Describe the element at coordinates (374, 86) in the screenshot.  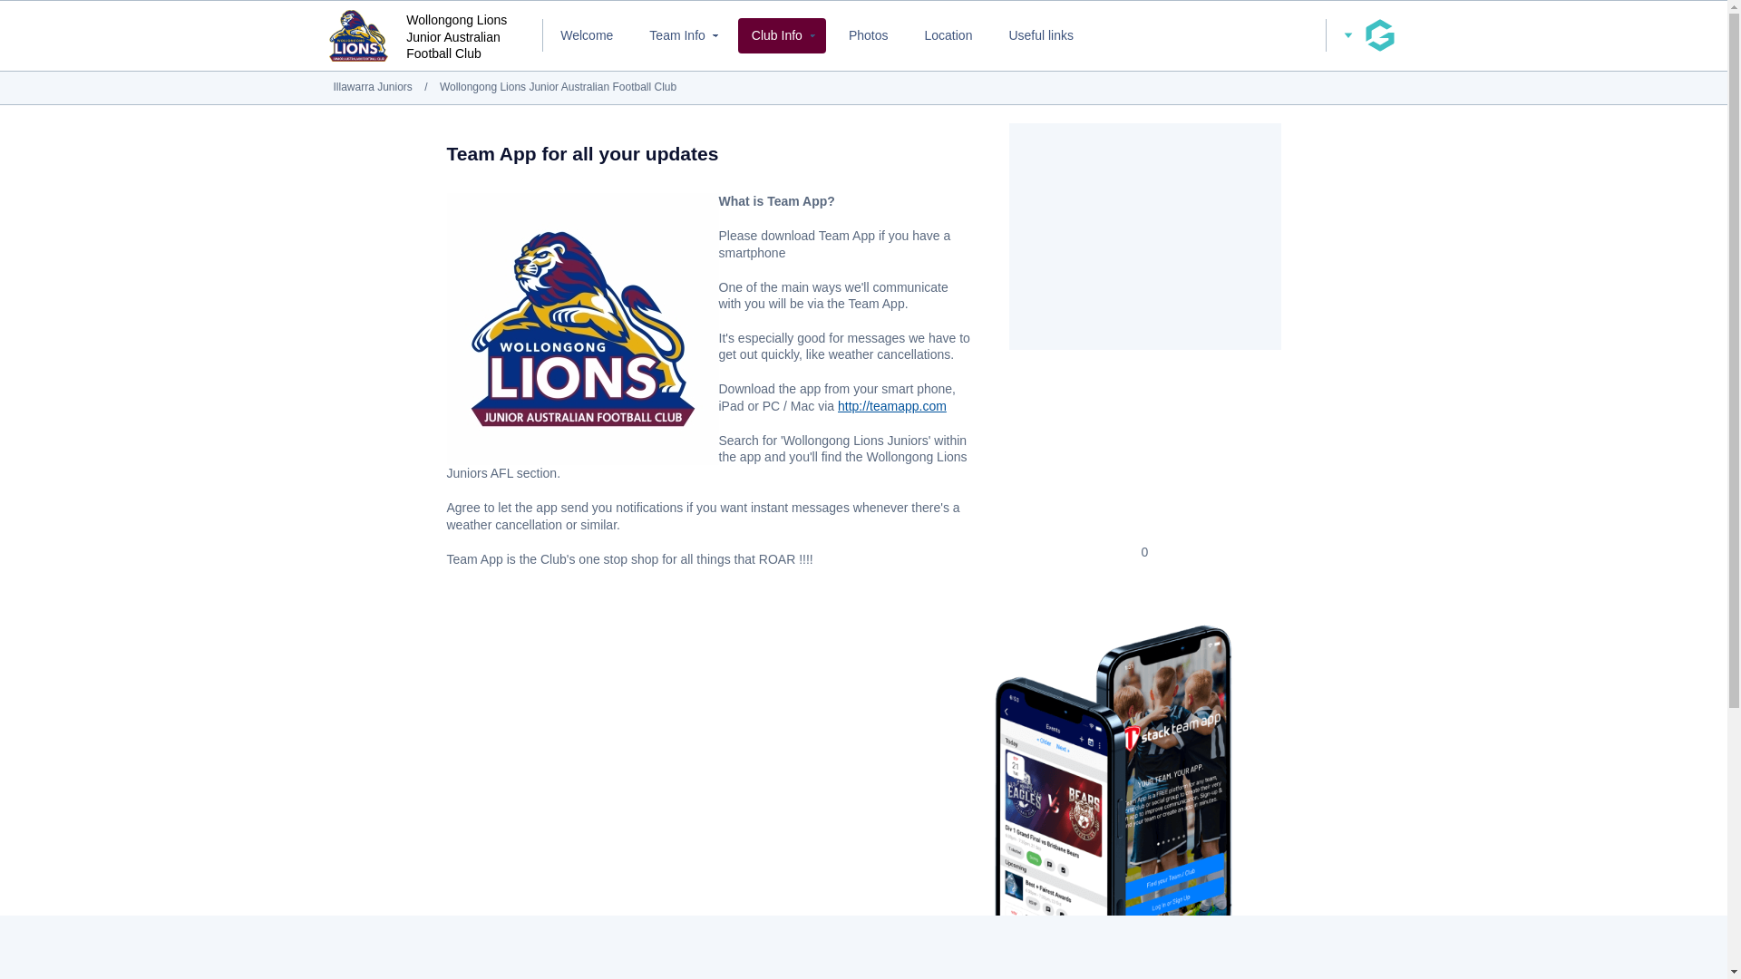
I see `Illawarra Juniors` at that location.